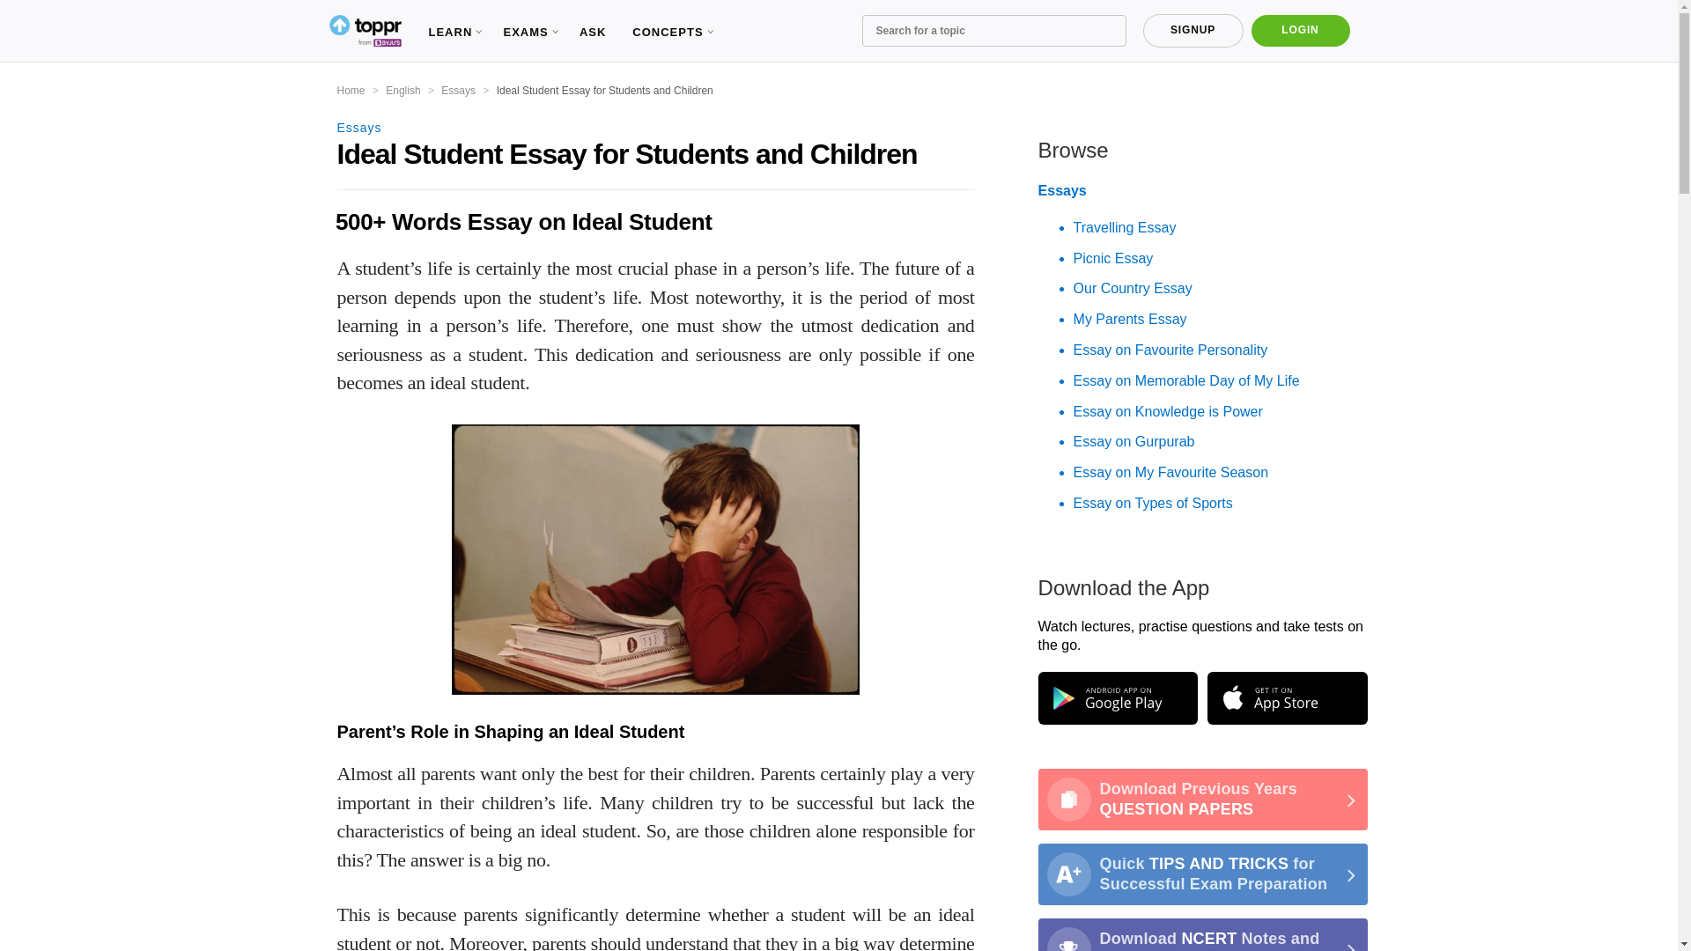 Image resolution: width=1691 pixels, height=951 pixels. I want to click on Toppr iOS App on App Store, so click(1286, 697).